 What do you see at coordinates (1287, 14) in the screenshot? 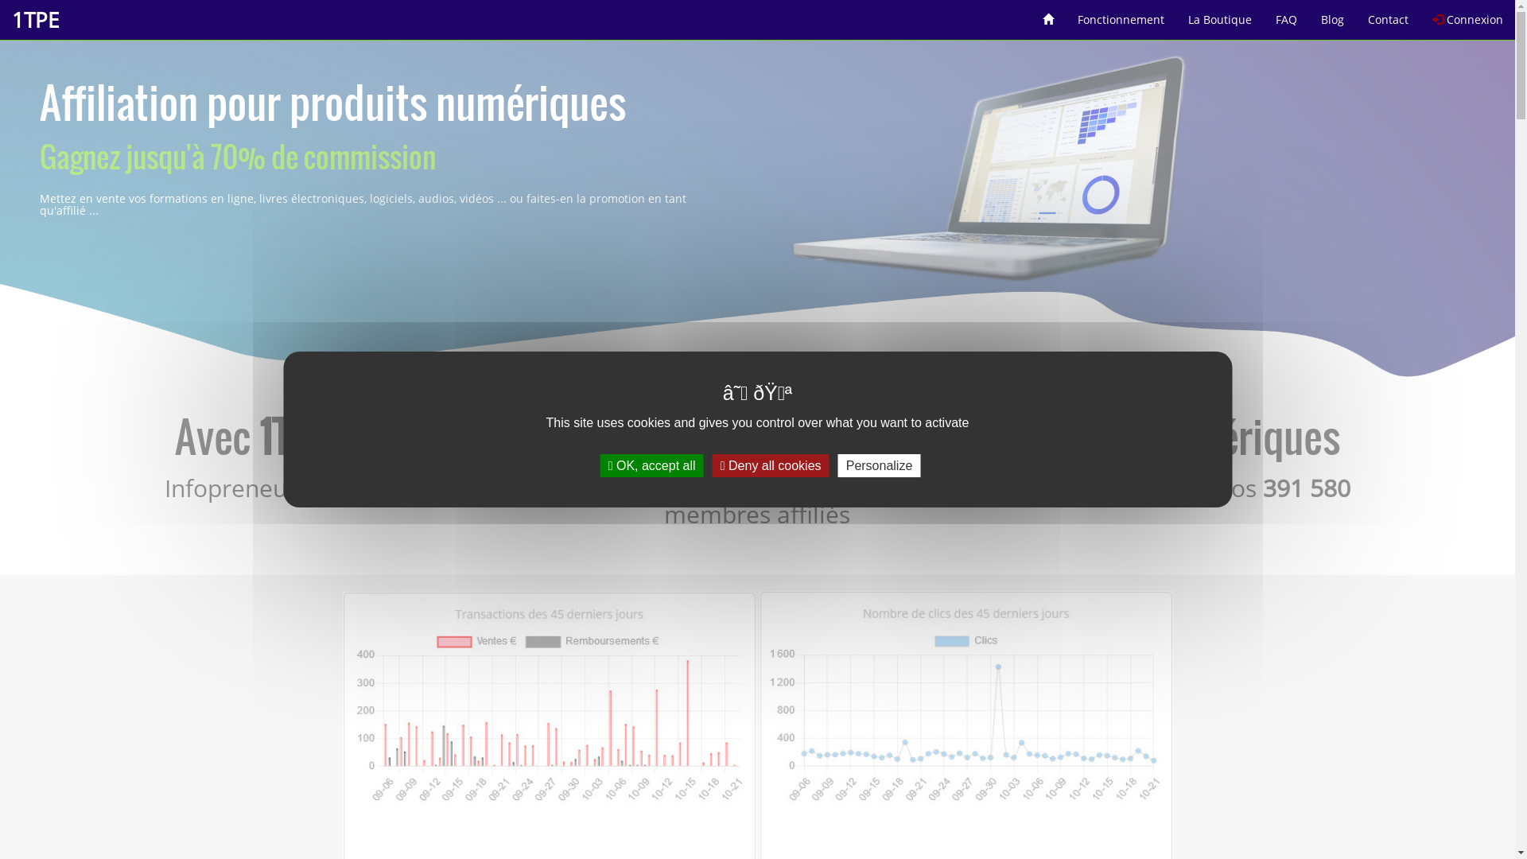
I see `FAQ` at bounding box center [1287, 14].